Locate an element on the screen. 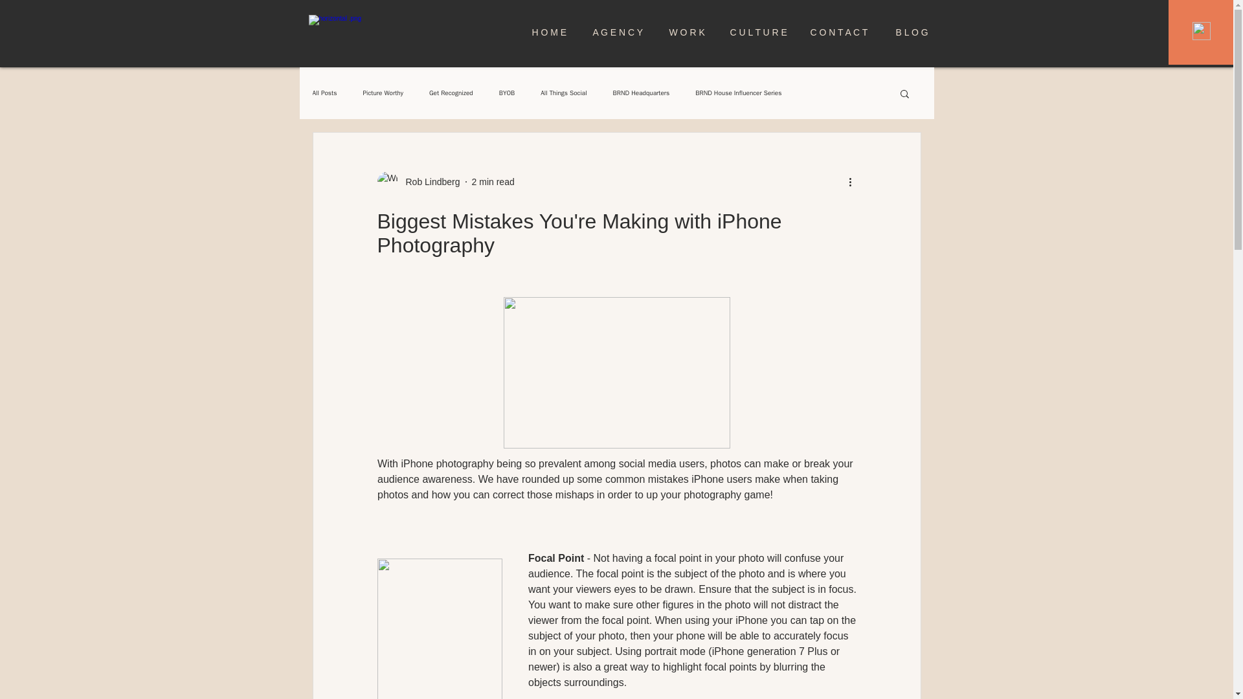 The width and height of the screenshot is (1243, 699). Rob Lindberg is located at coordinates (429, 181).